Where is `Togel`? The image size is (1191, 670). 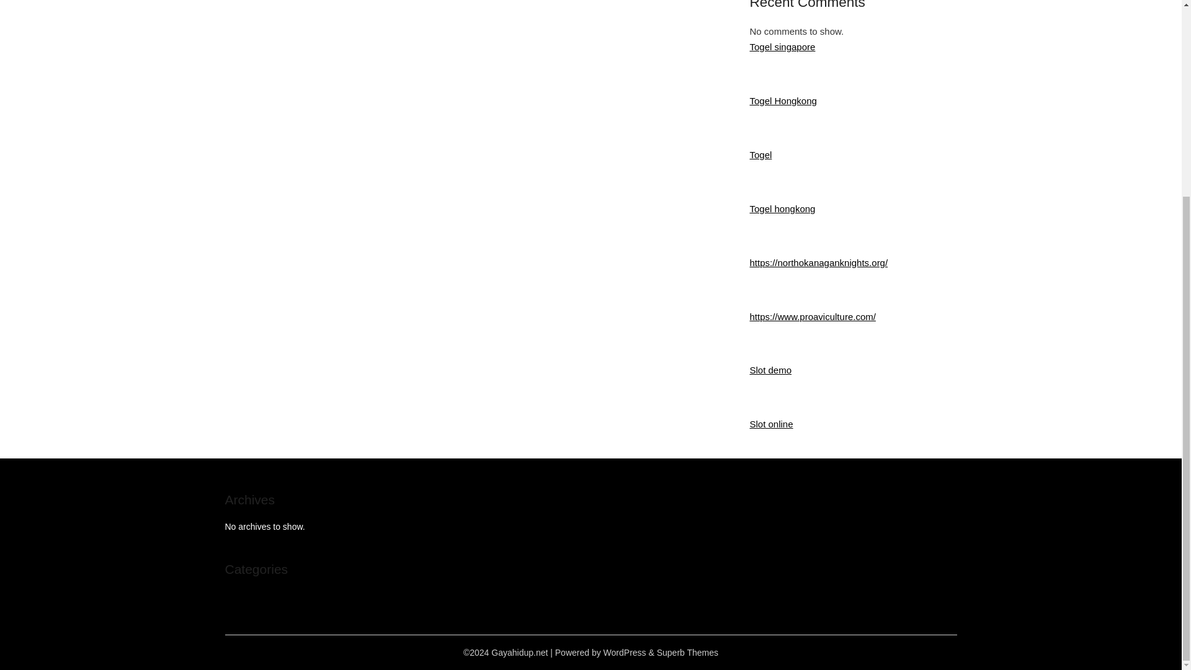 Togel is located at coordinates (761, 154).